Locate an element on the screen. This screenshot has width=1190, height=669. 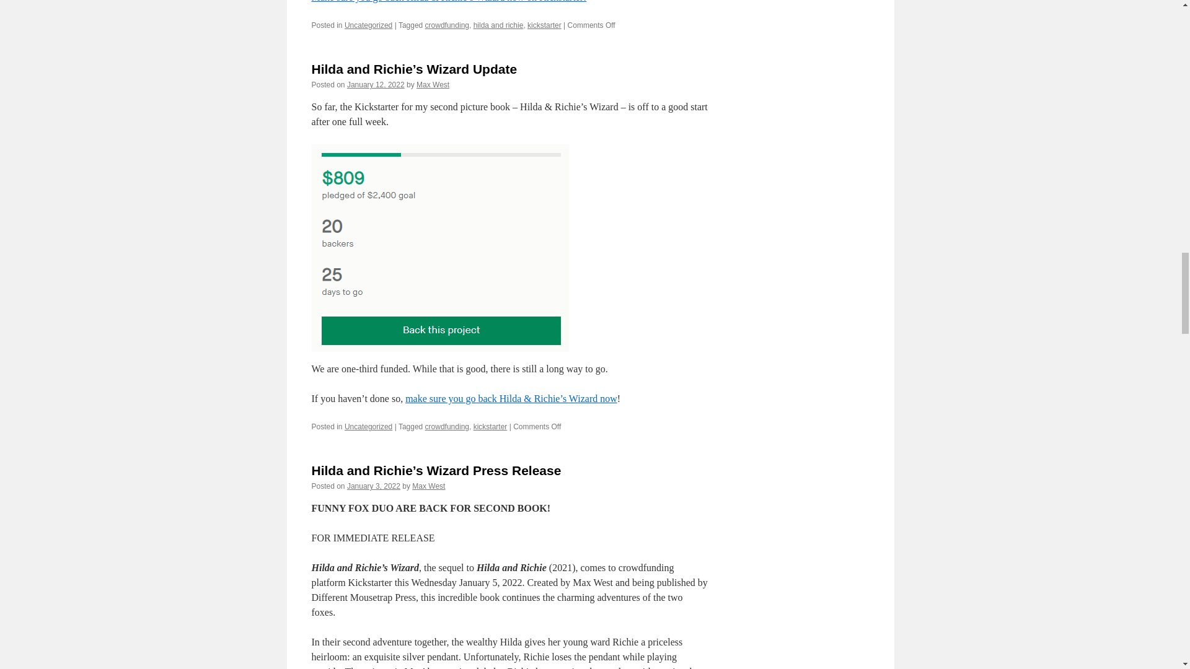
January 12, 2022 is located at coordinates (376, 84).